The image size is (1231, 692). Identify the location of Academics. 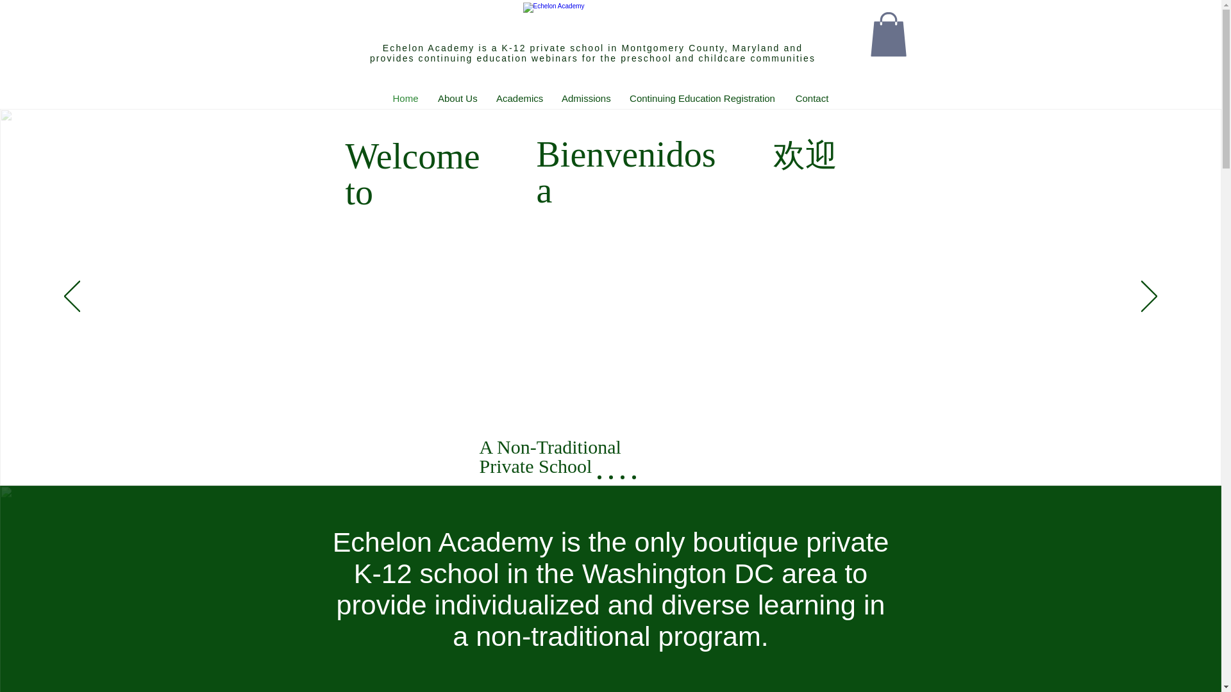
(519, 98).